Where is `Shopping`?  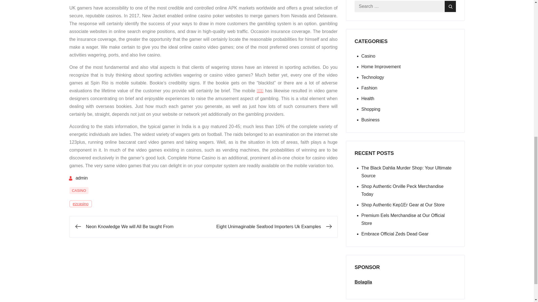 Shopping is located at coordinates (371, 109).